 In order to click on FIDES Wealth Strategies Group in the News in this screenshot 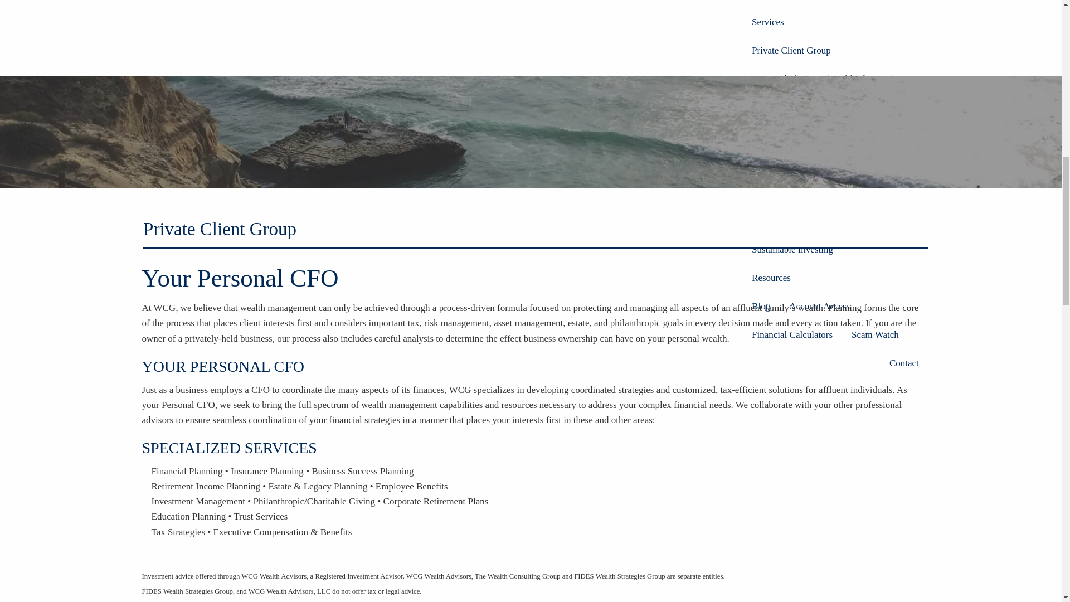, I will do `click(835, 4)`.